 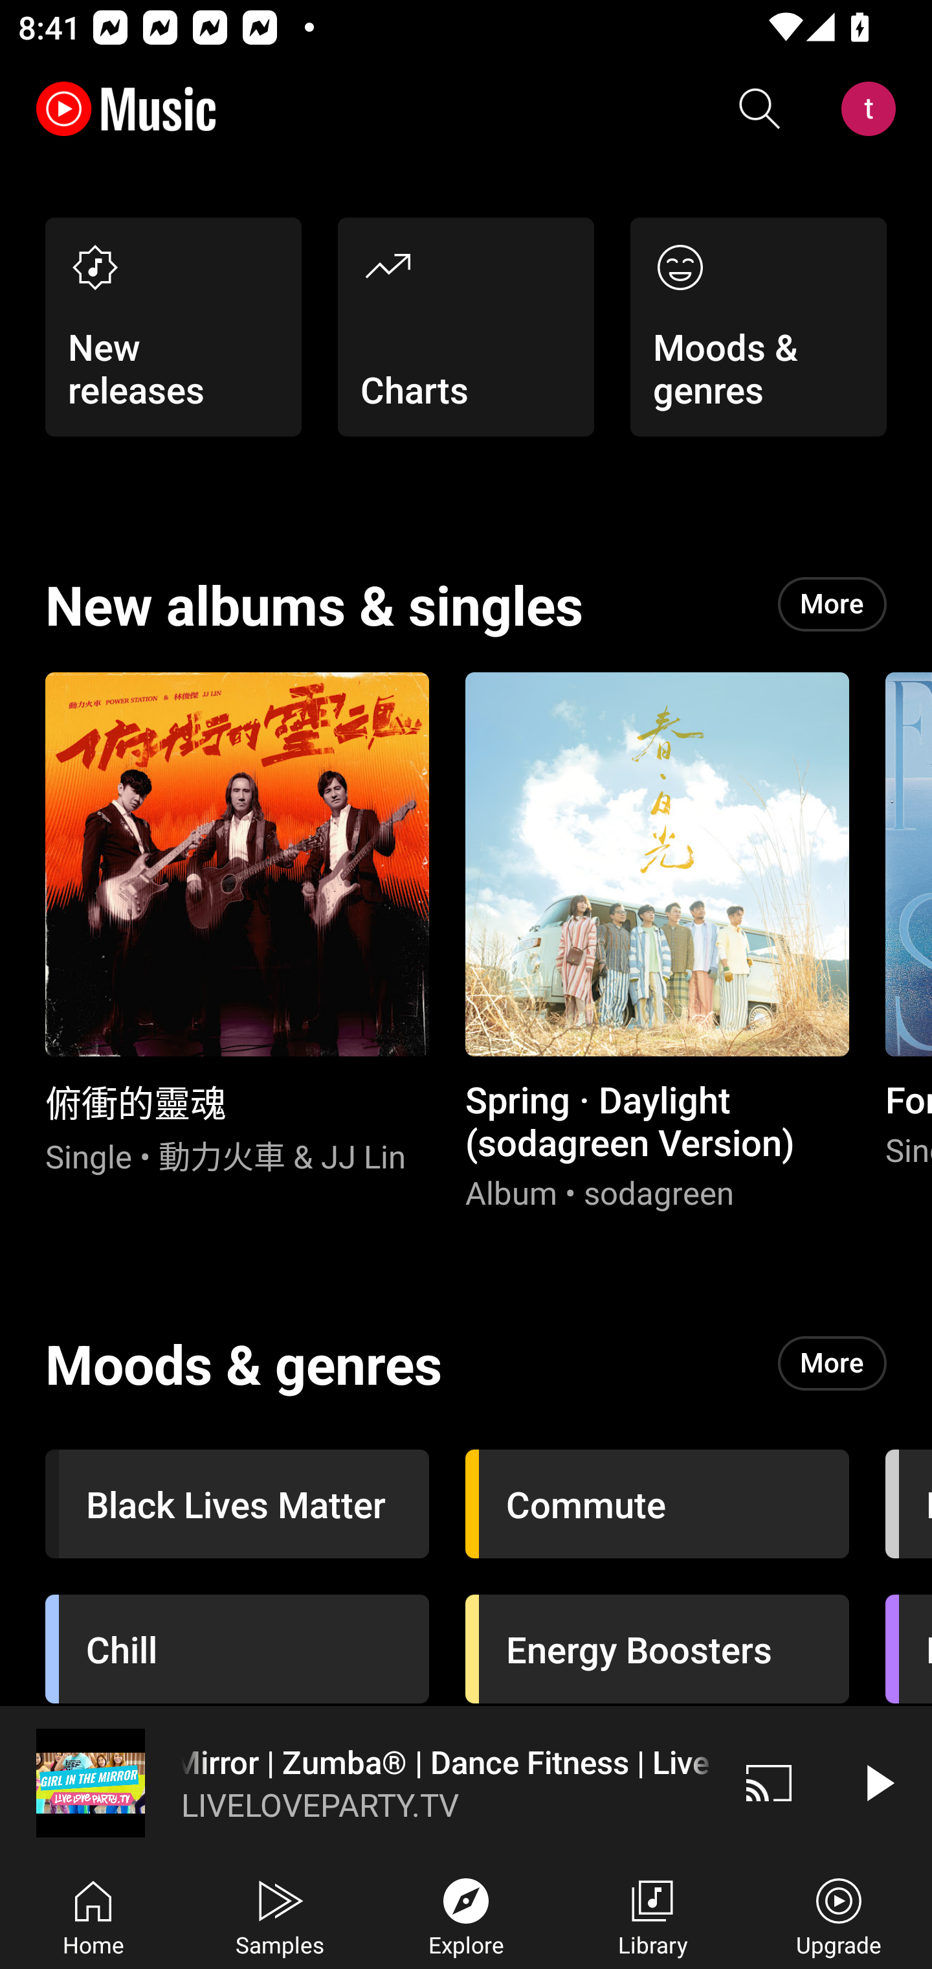 I want to click on Samples, so click(x=280, y=1915).